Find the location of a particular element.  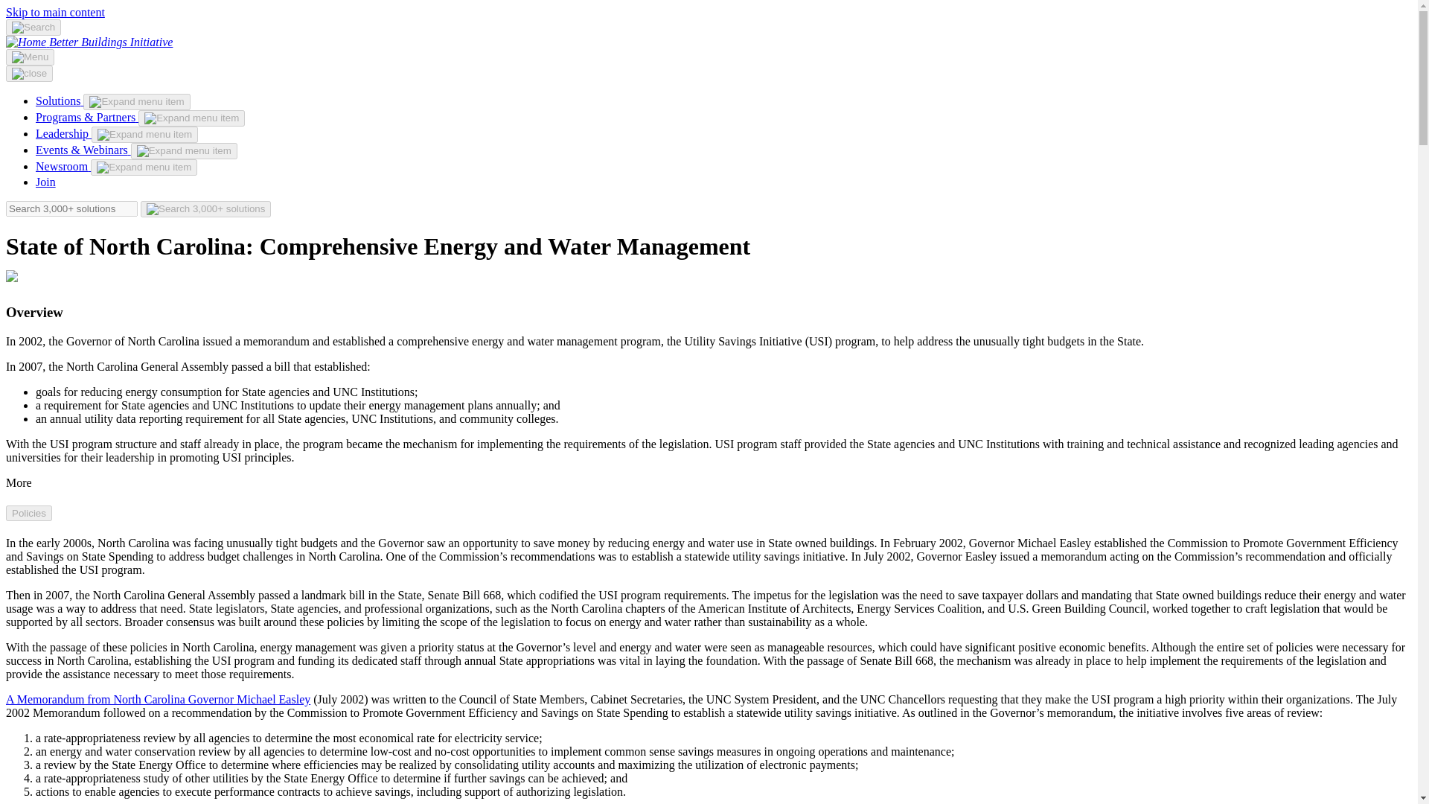

More is located at coordinates (18, 482).